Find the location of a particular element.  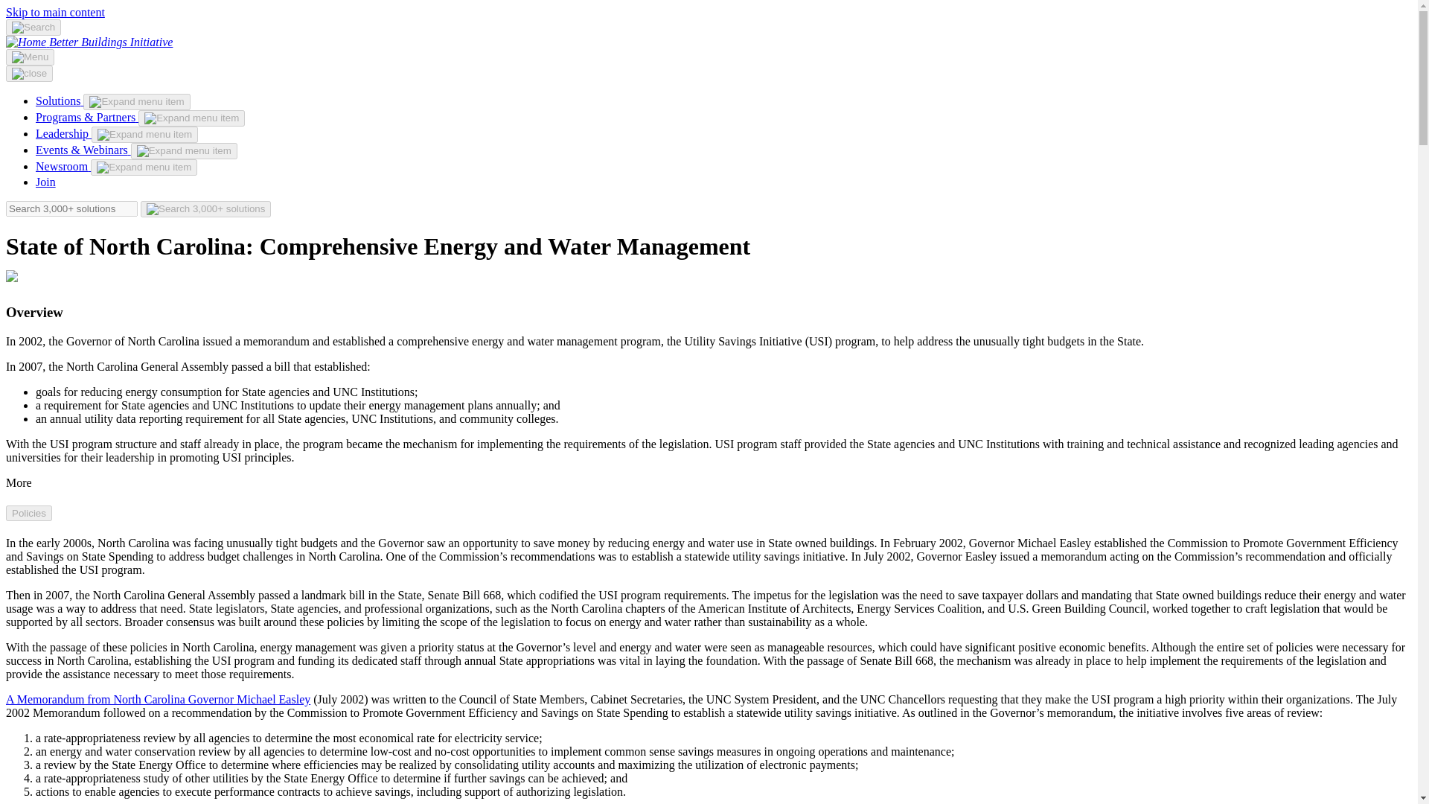

More is located at coordinates (18, 482).